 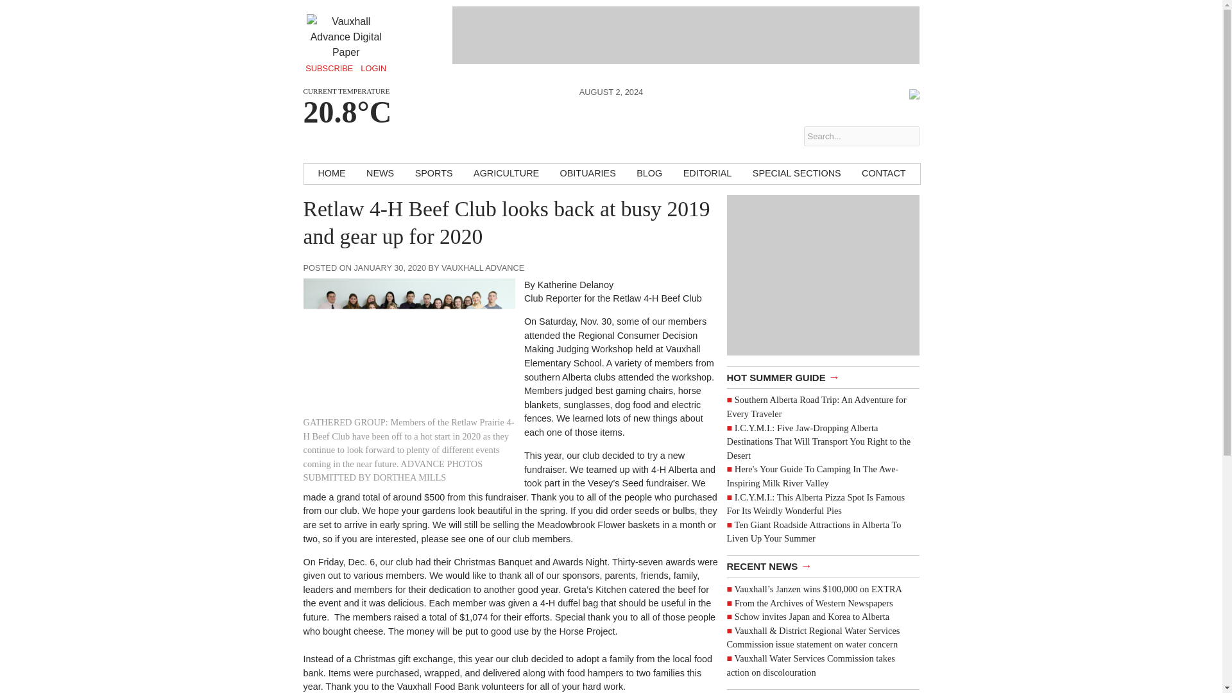 What do you see at coordinates (506, 173) in the screenshot?
I see `AGRICULTURE` at bounding box center [506, 173].